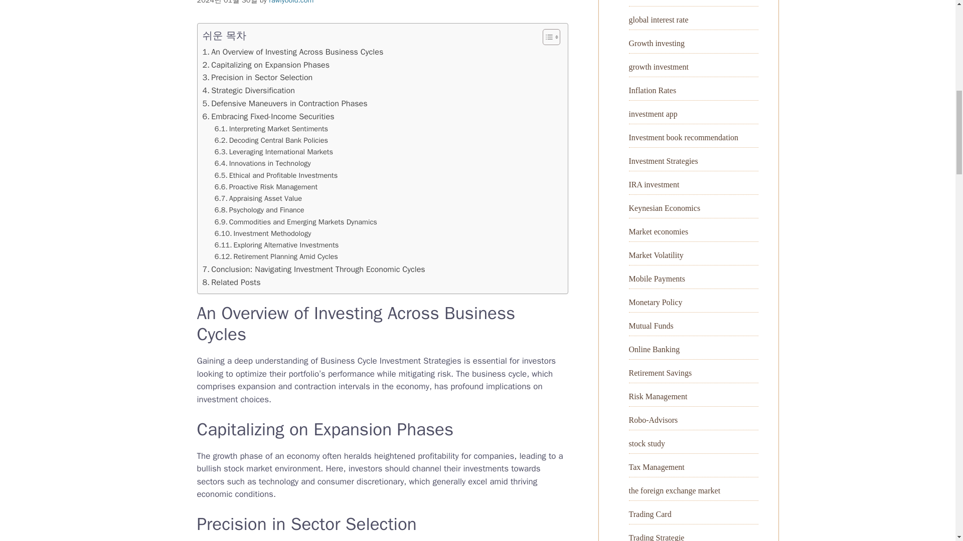  Describe the element at coordinates (248, 91) in the screenshot. I see `Strategic Diversification` at that location.